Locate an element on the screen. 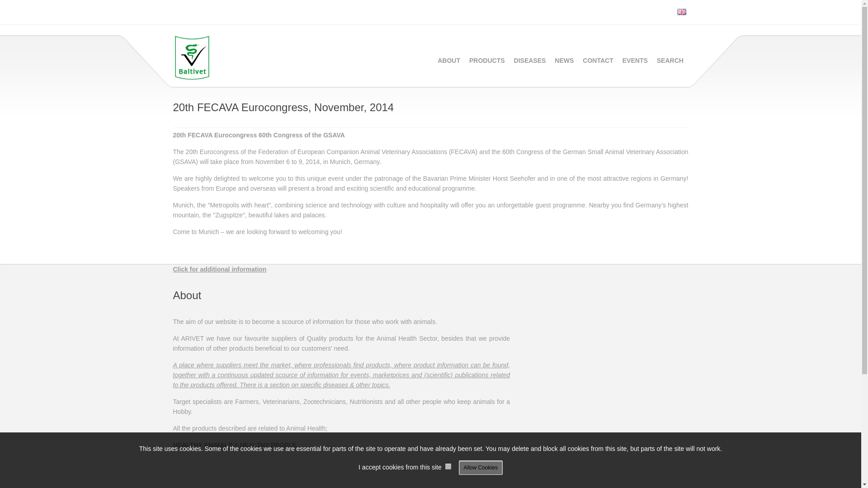 This screenshot has height=488, width=868. ABOUT is located at coordinates (448, 61).